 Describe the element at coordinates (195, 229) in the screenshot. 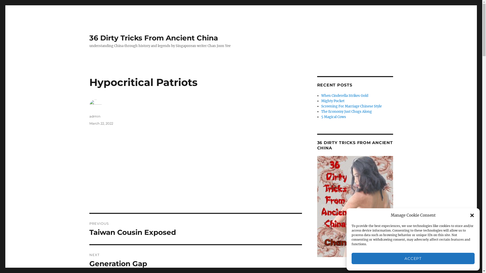

I see `PREVIOUS
Previous post:
Taiwan Cousin Exposed` at that location.